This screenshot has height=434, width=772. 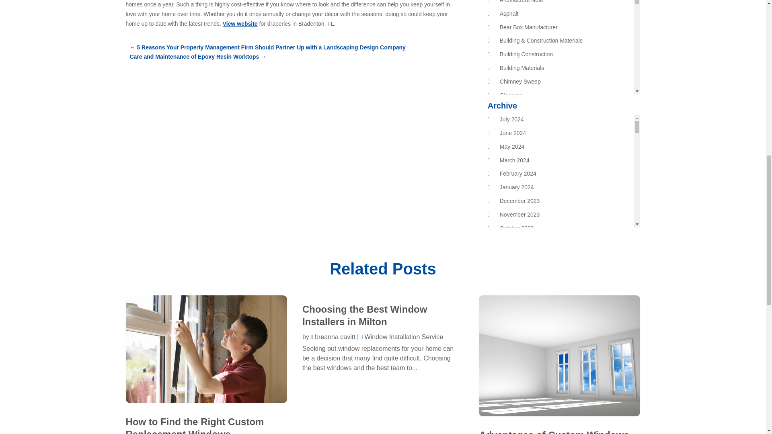 I want to click on Chimney Sweep, so click(x=520, y=81).